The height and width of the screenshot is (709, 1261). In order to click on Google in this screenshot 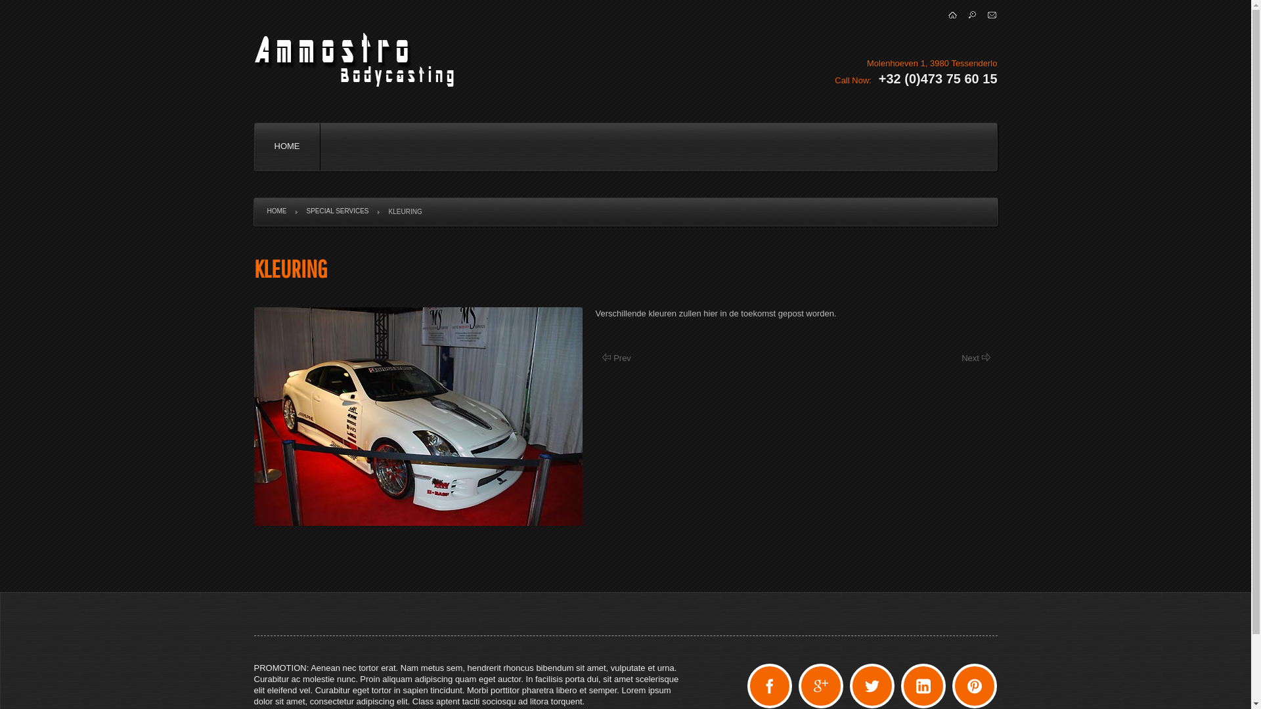, I will do `click(821, 686)`.